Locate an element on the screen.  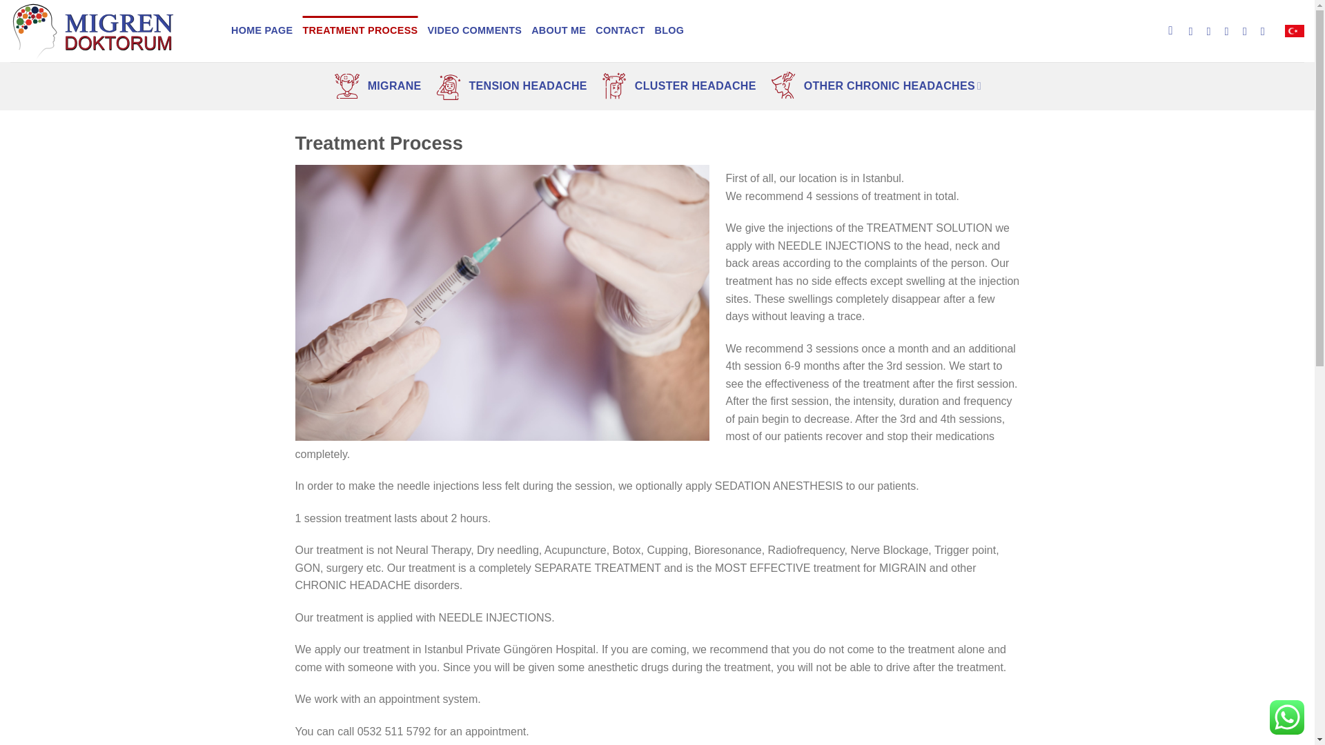
OTHER CHRONIC HEADACHES is located at coordinates (875, 86).